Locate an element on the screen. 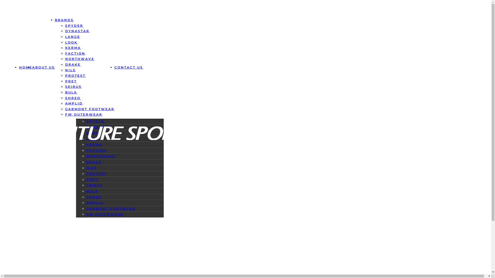  SHRED is located at coordinates (73, 98).